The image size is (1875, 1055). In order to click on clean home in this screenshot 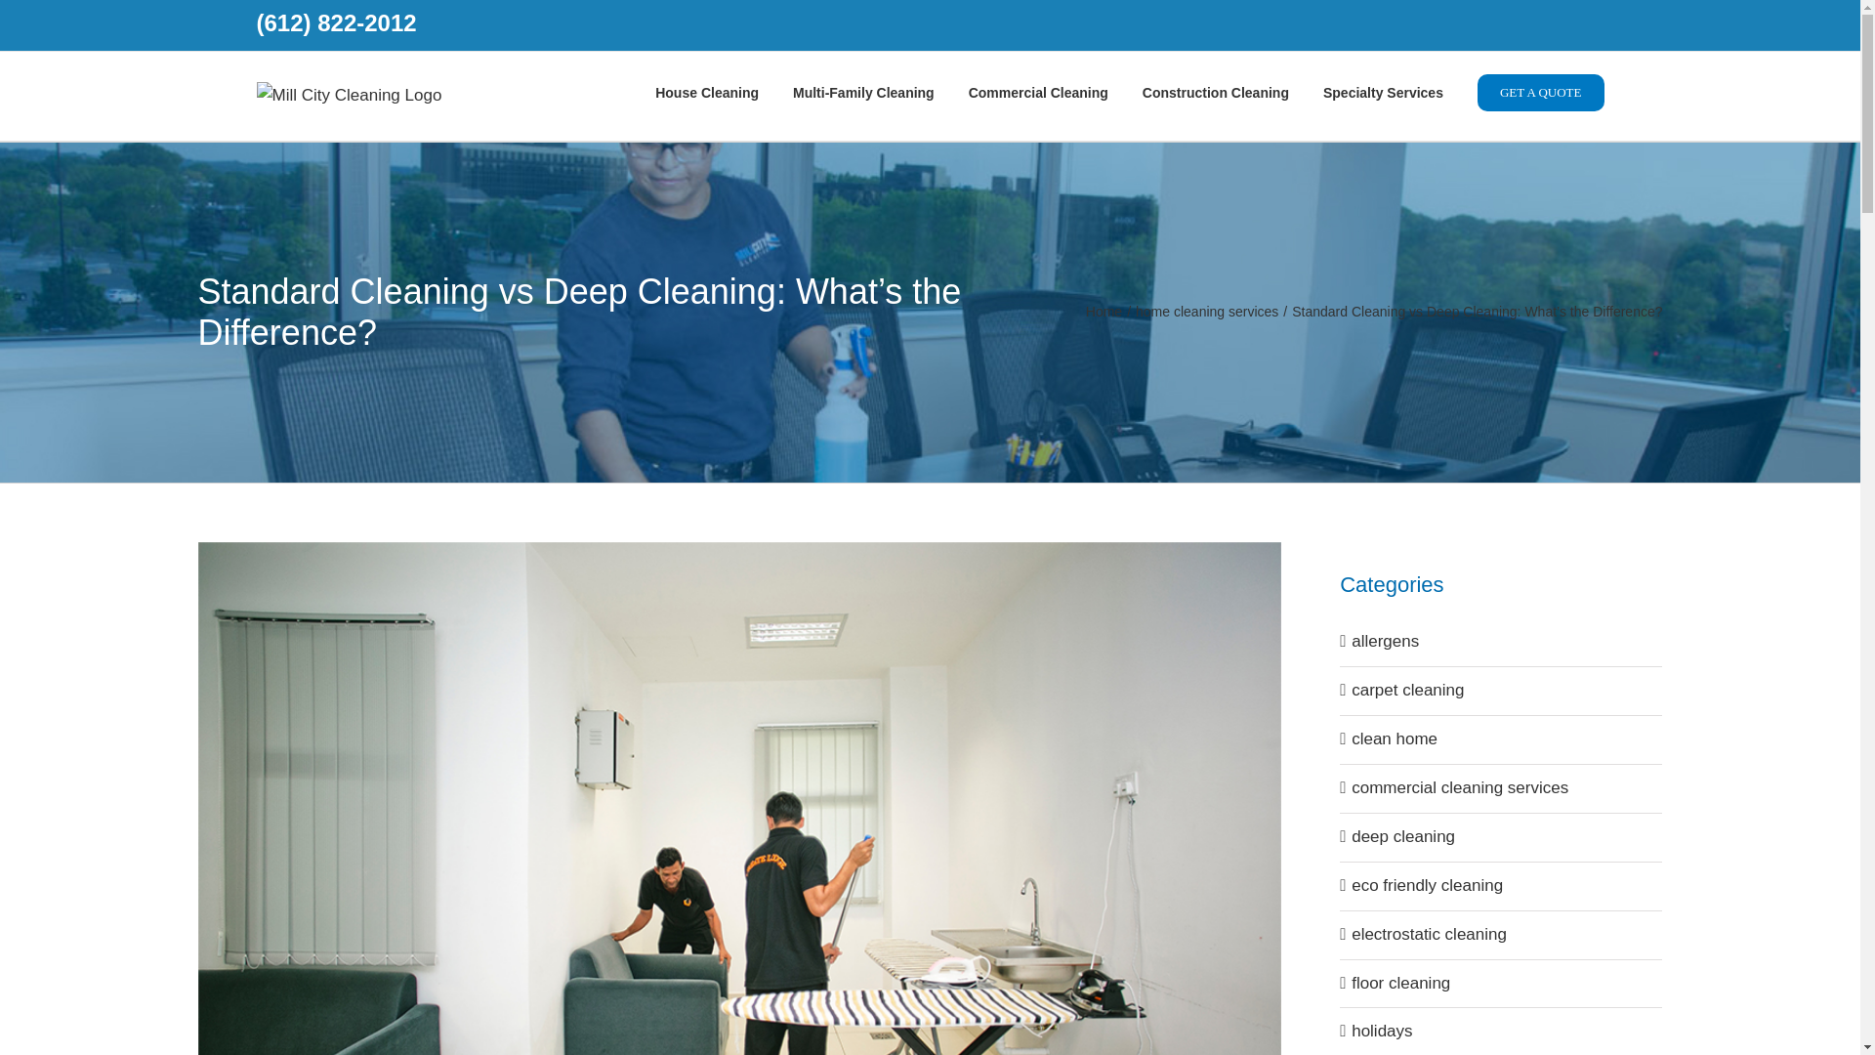, I will do `click(1502, 740)`.